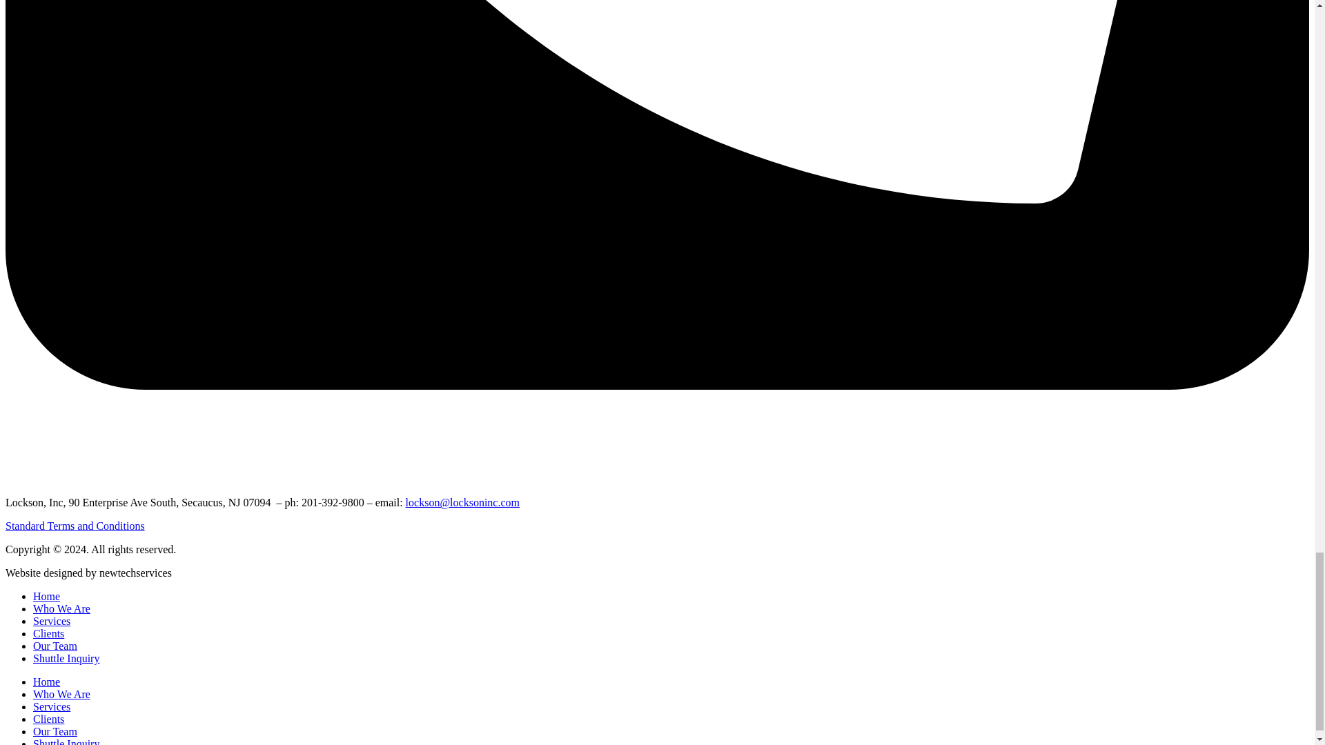 Image resolution: width=1325 pixels, height=745 pixels. I want to click on Shuttle Inquiry, so click(66, 658).